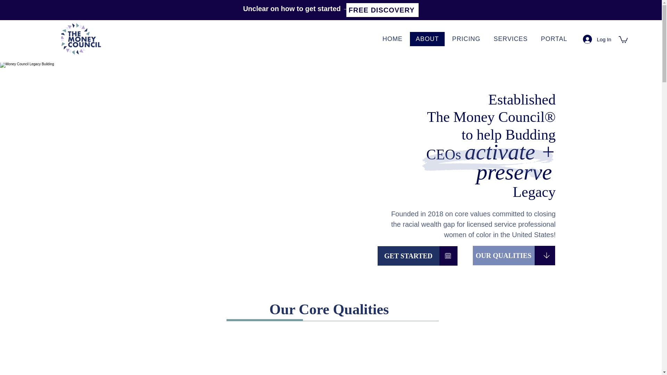  What do you see at coordinates (382, 10) in the screenshot?
I see `FREE DISCOVERY` at bounding box center [382, 10].